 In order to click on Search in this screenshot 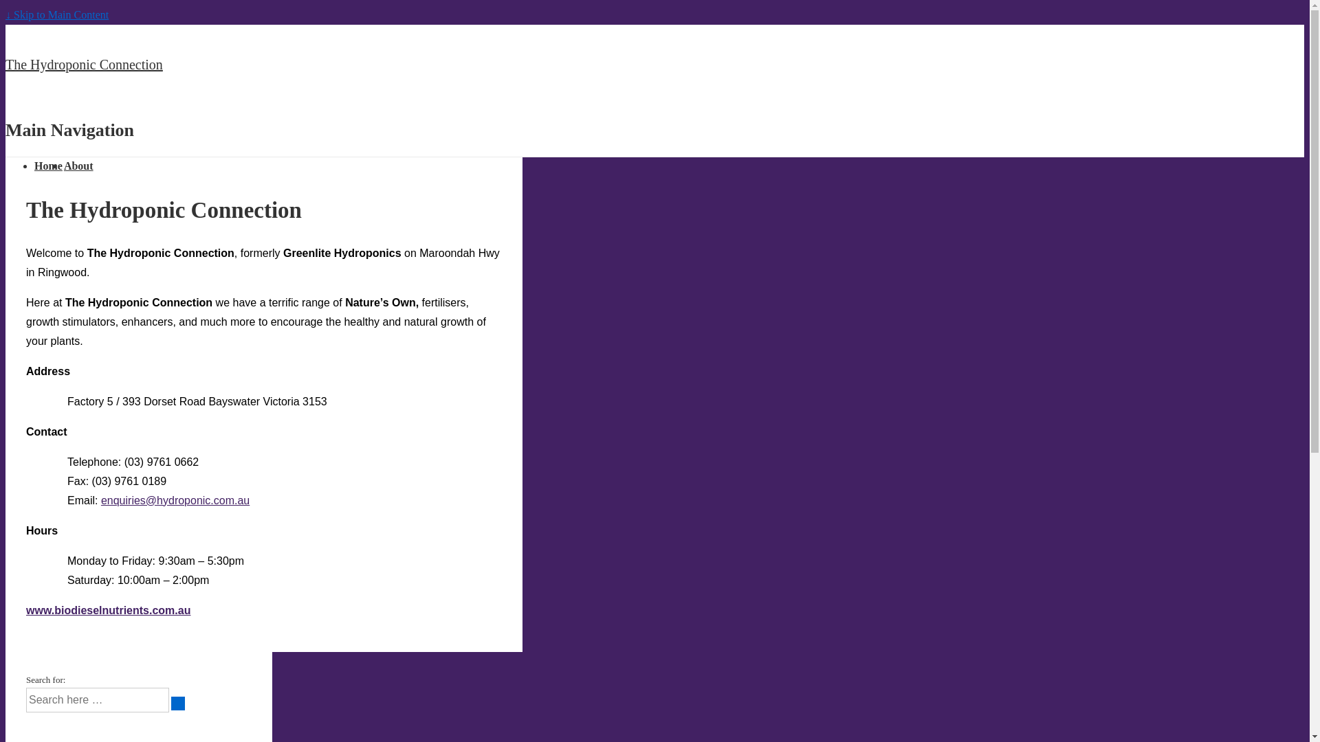, I will do `click(178, 704)`.